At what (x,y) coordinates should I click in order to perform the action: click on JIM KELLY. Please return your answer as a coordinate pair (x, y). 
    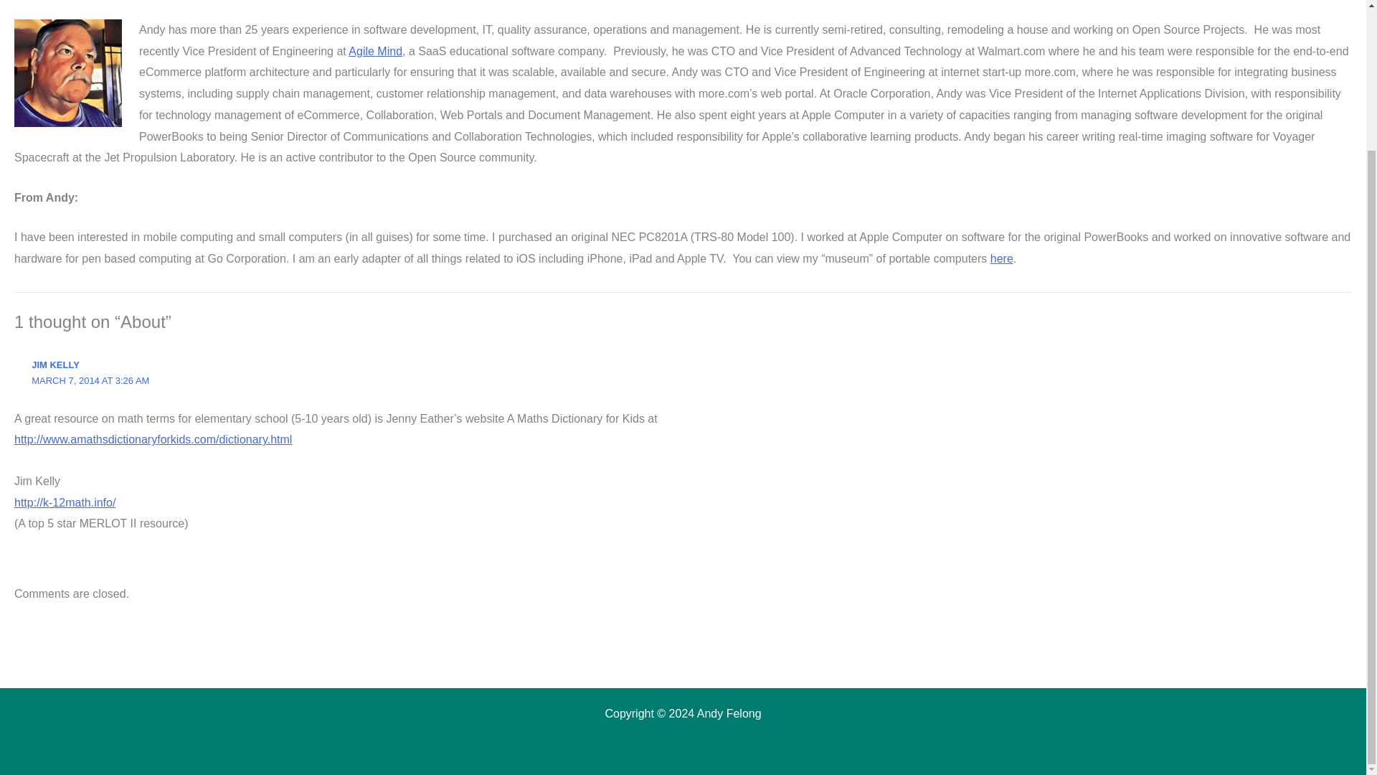
    Looking at the image, I should click on (56, 365).